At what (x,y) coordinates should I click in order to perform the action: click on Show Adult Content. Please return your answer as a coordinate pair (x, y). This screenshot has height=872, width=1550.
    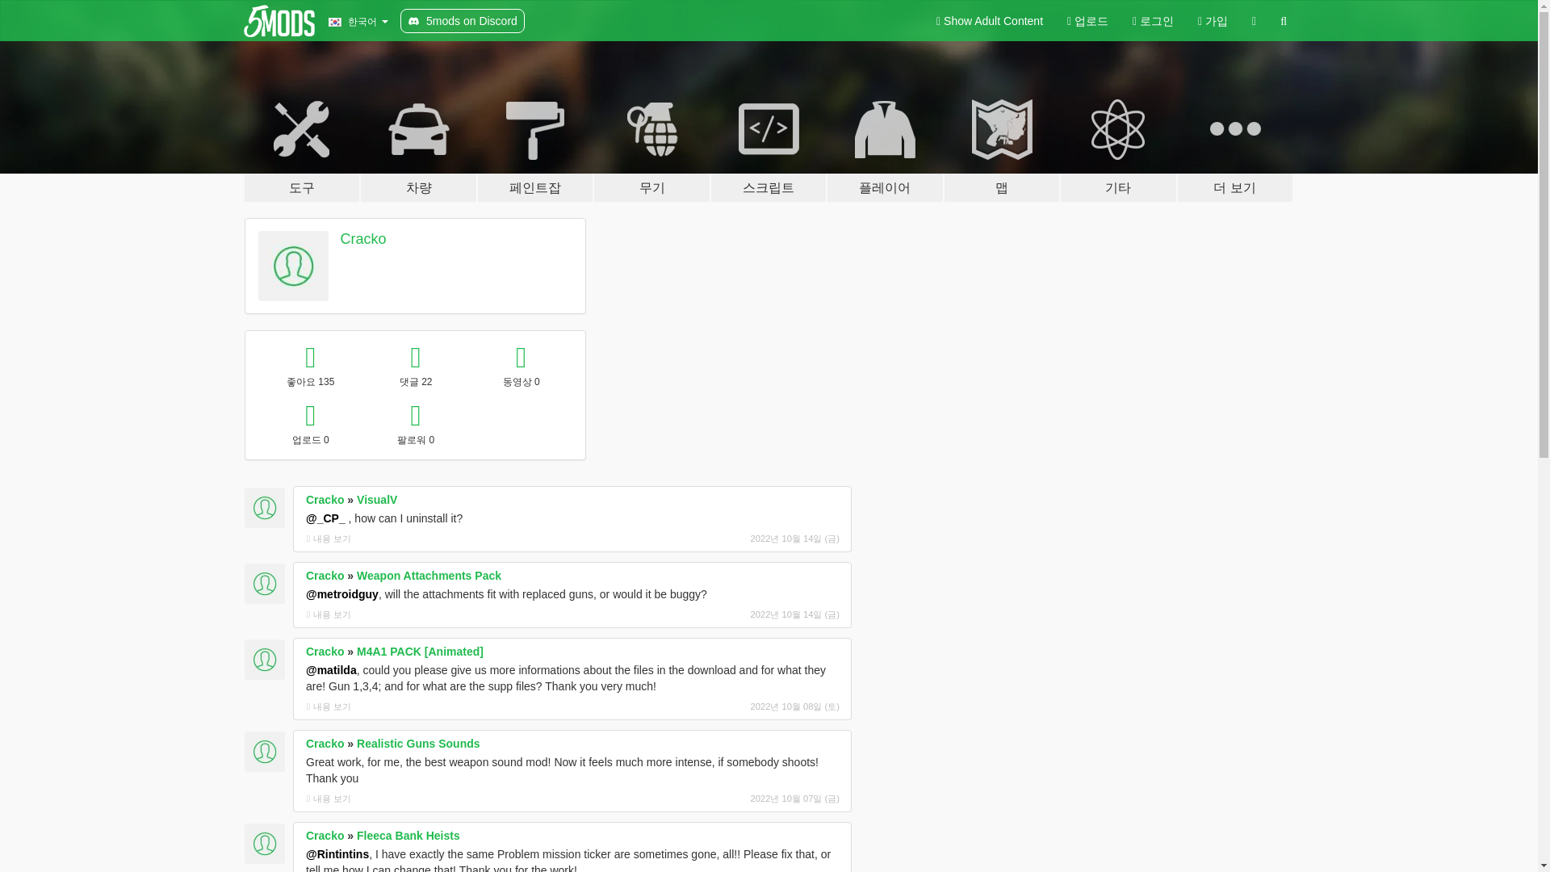
    Looking at the image, I should click on (990, 21).